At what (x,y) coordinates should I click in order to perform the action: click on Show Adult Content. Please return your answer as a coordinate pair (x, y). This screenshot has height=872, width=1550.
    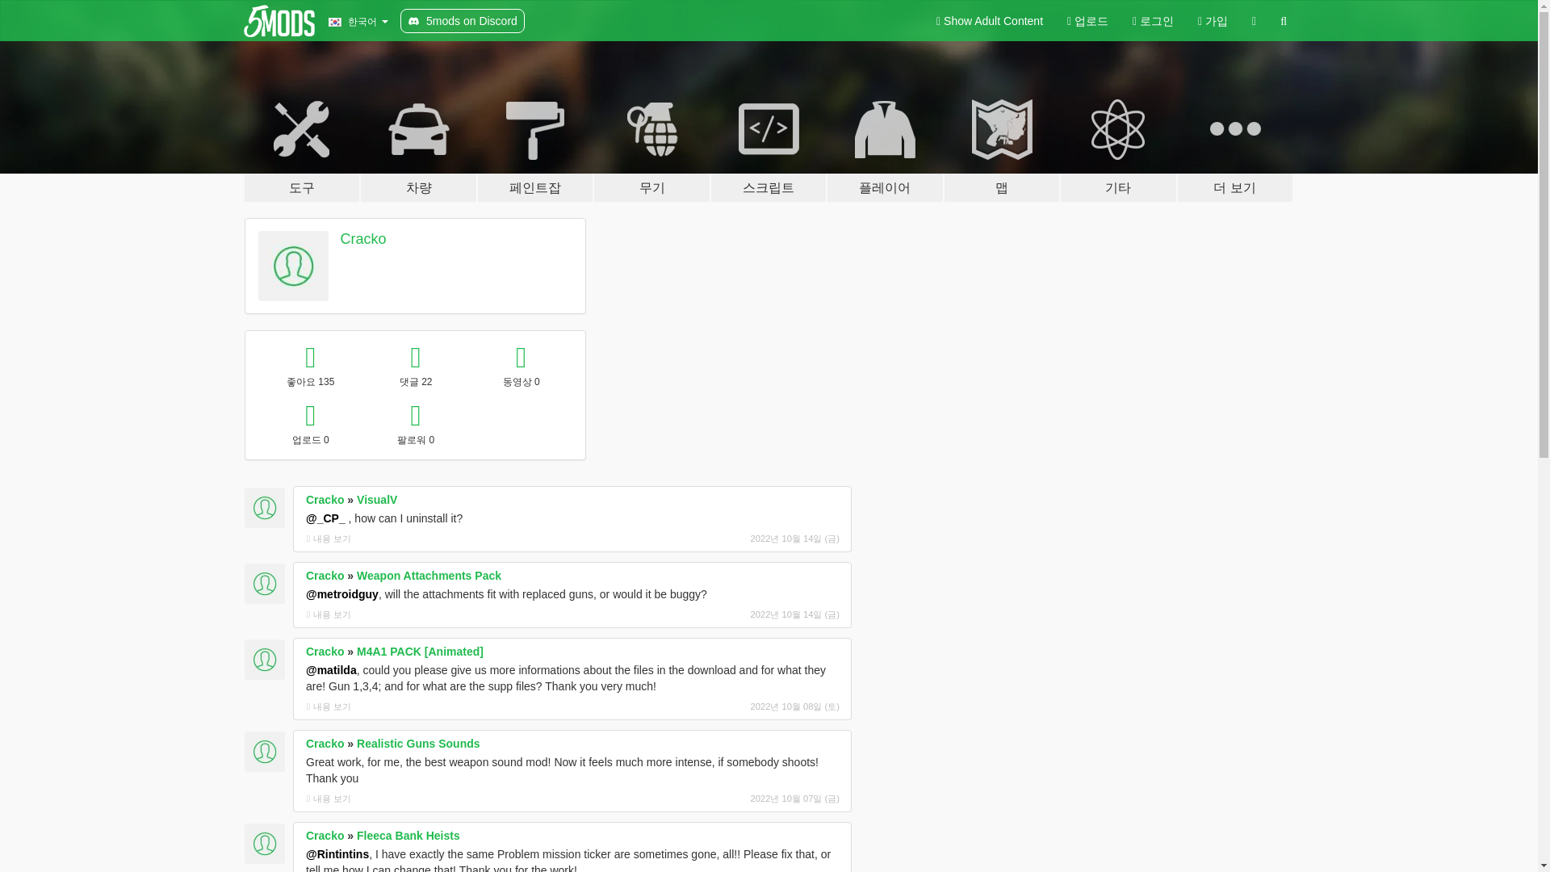
    Looking at the image, I should click on (990, 21).